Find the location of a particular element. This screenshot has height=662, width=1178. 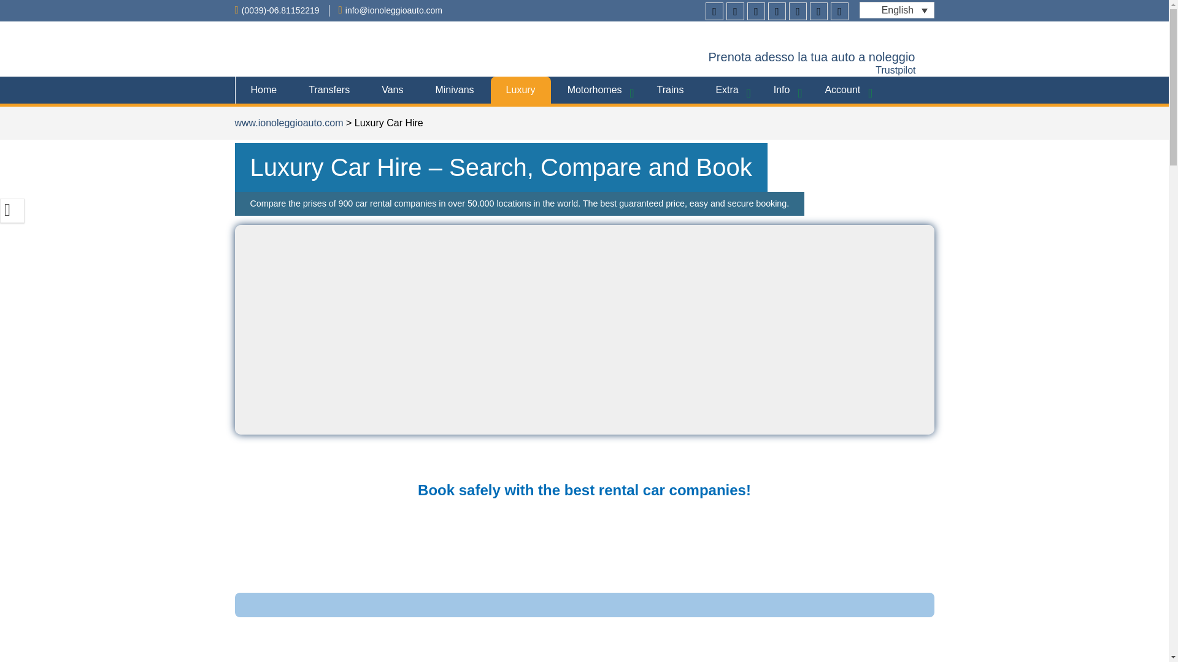

Home is located at coordinates (263, 89).